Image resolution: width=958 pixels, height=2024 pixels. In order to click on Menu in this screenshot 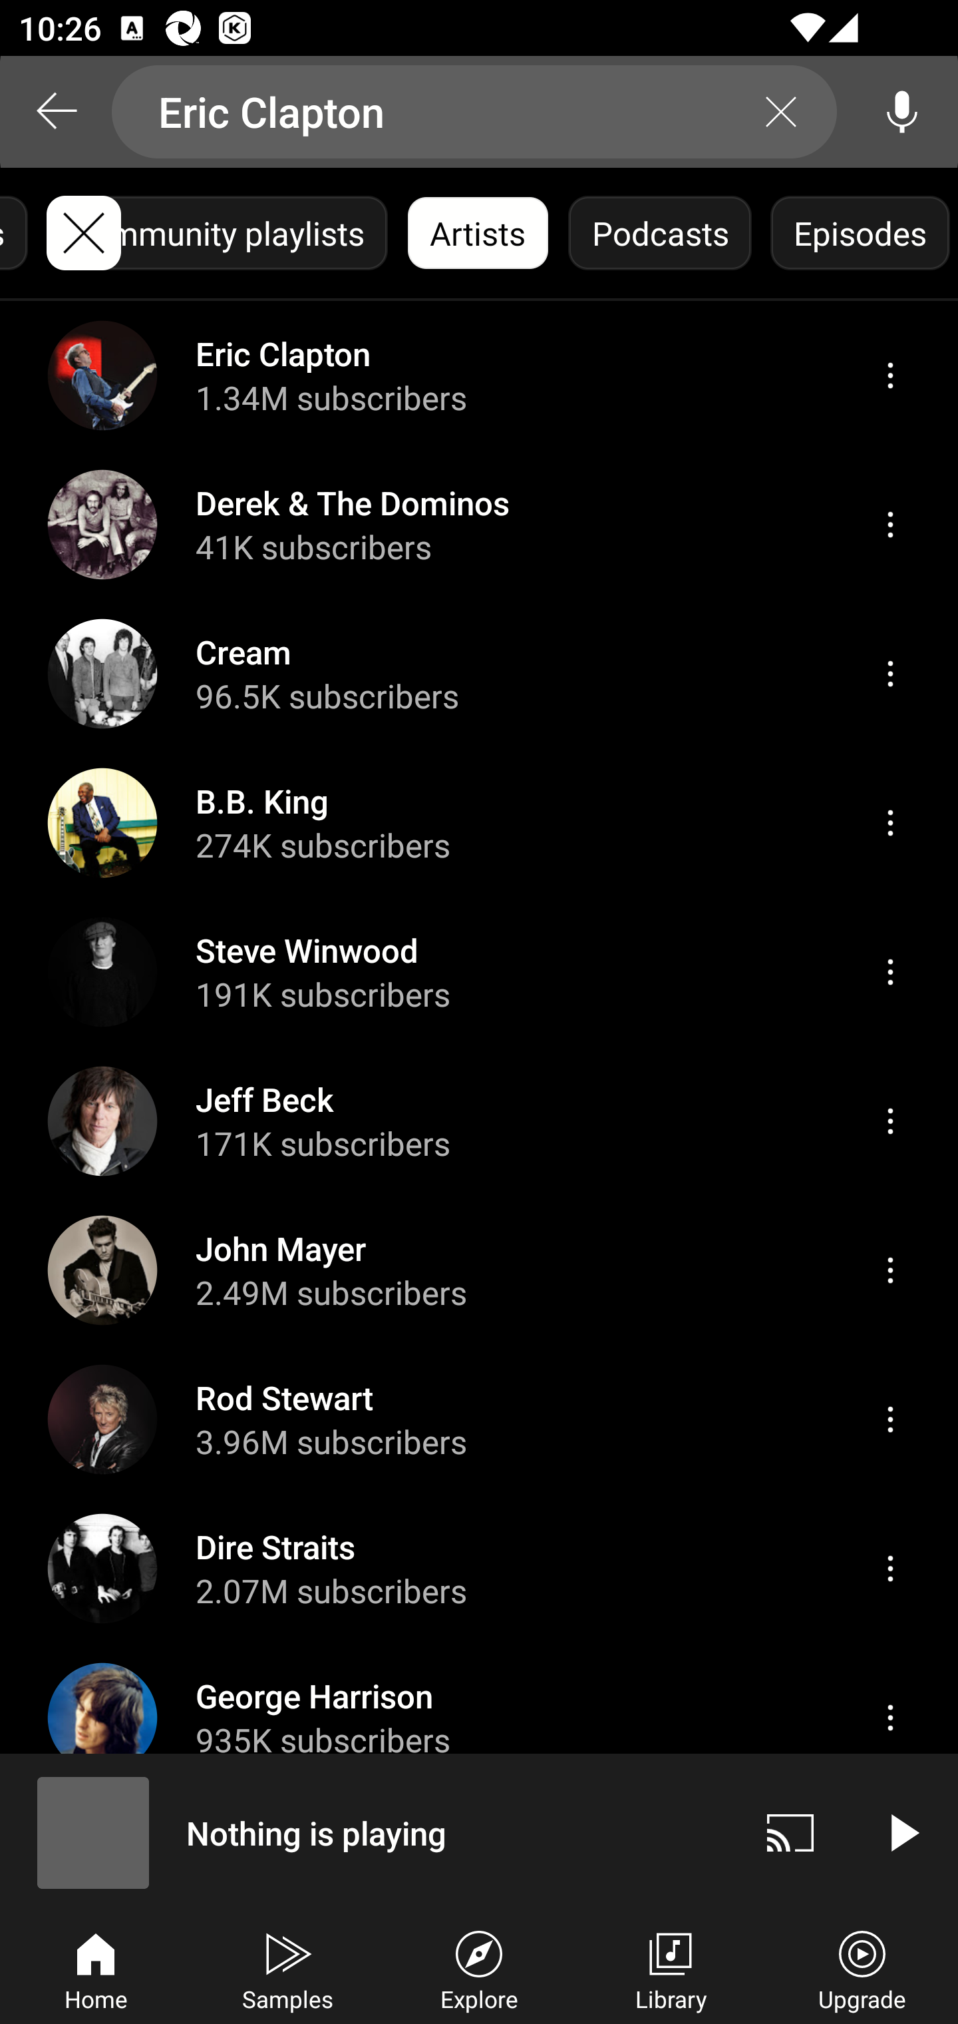, I will do `click(890, 674)`.